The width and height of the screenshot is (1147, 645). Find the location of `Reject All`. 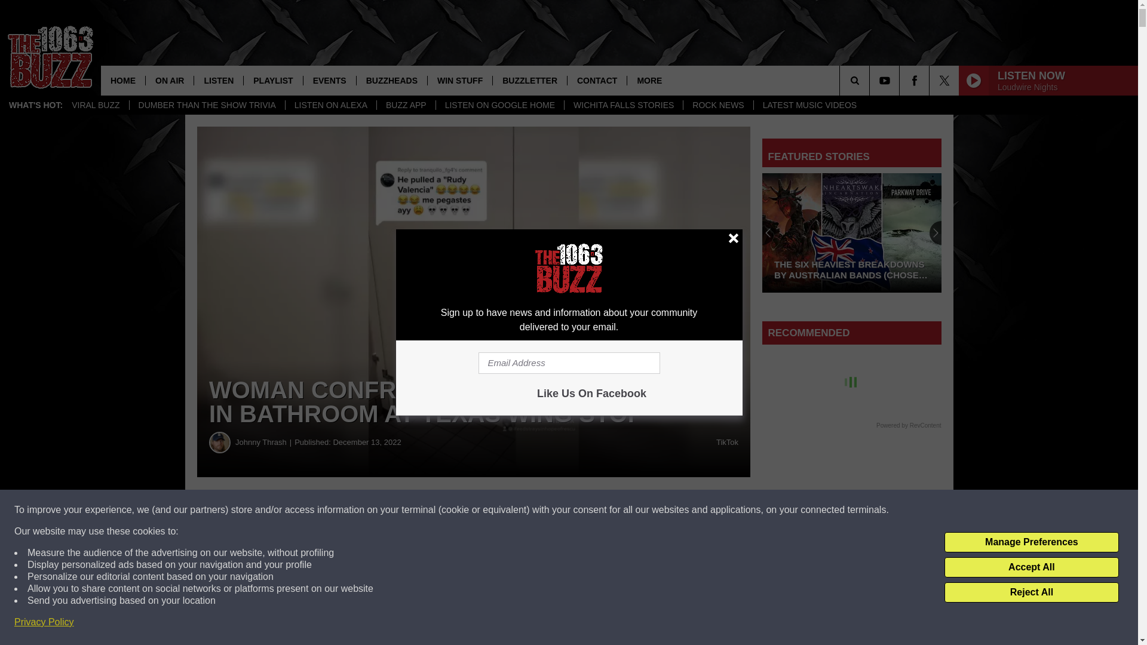

Reject All is located at coordinates (1031, 592).